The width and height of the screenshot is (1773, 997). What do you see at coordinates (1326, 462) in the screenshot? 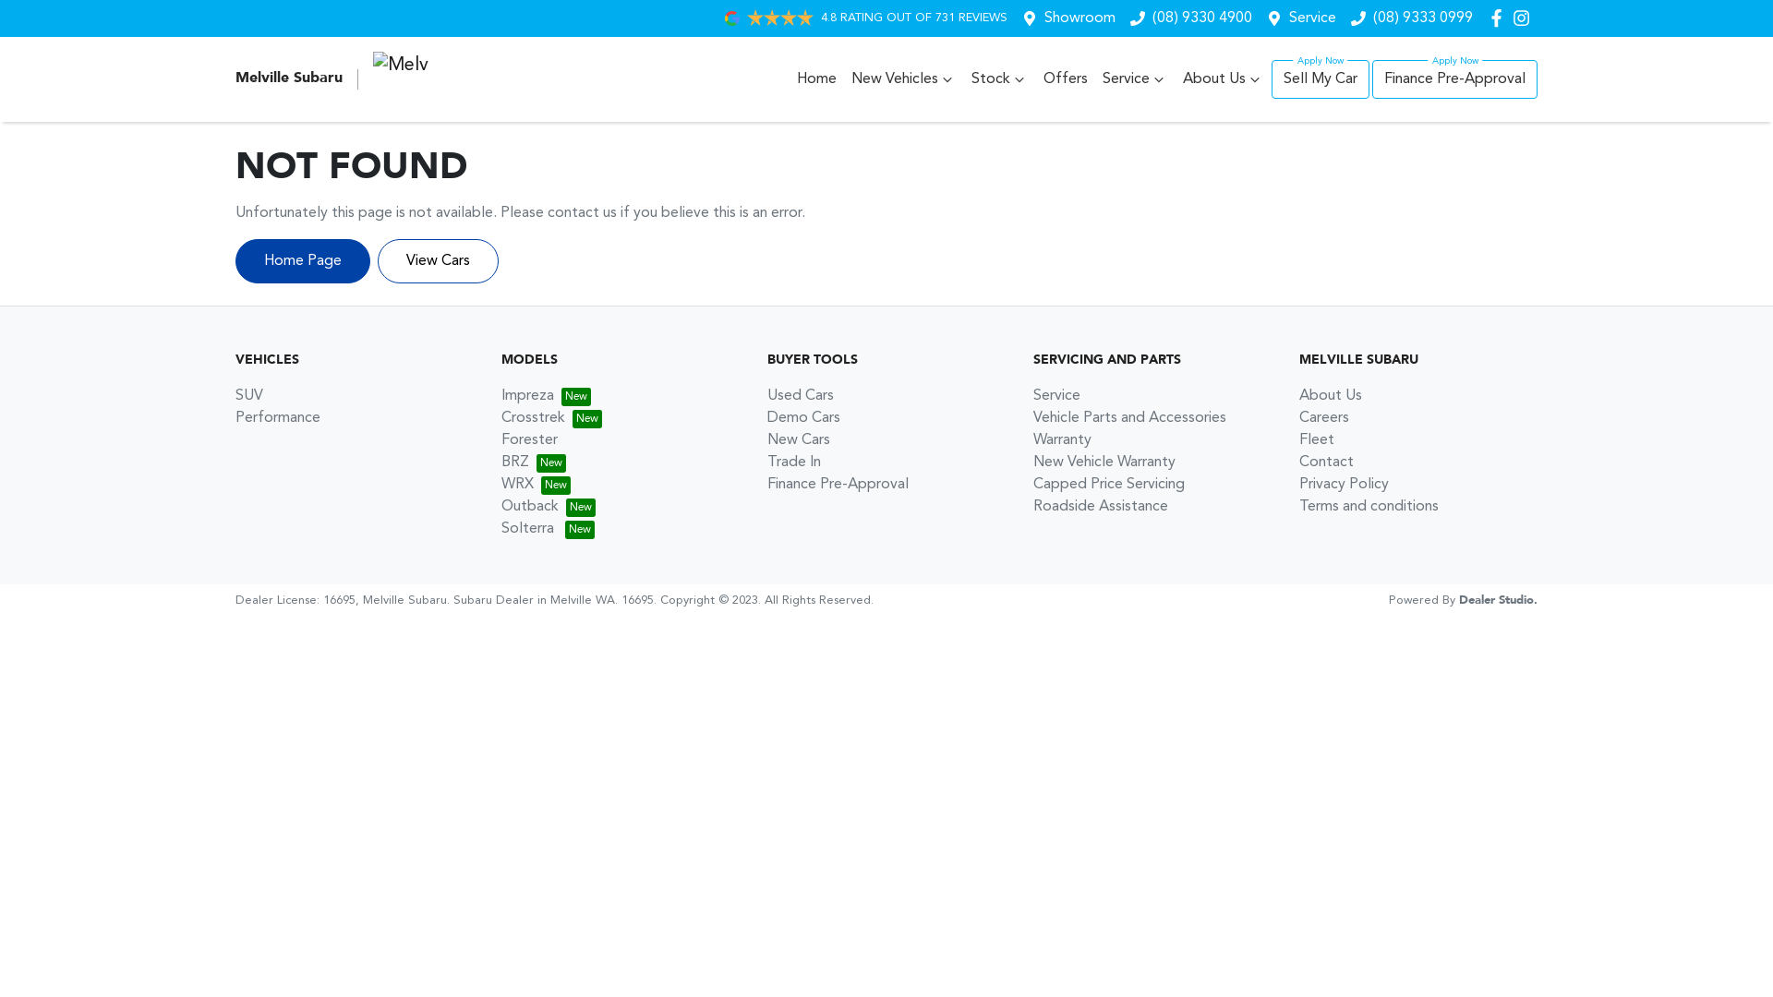
I see `Contact` at bounding box center [1326, 462].